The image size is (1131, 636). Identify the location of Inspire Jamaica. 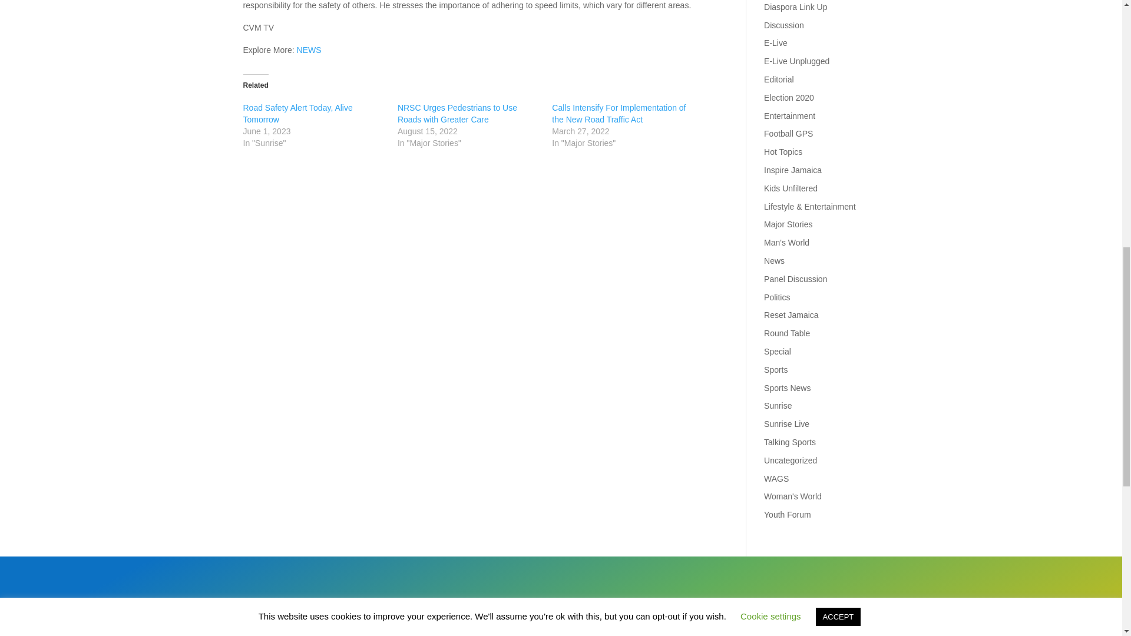
(793, 170).